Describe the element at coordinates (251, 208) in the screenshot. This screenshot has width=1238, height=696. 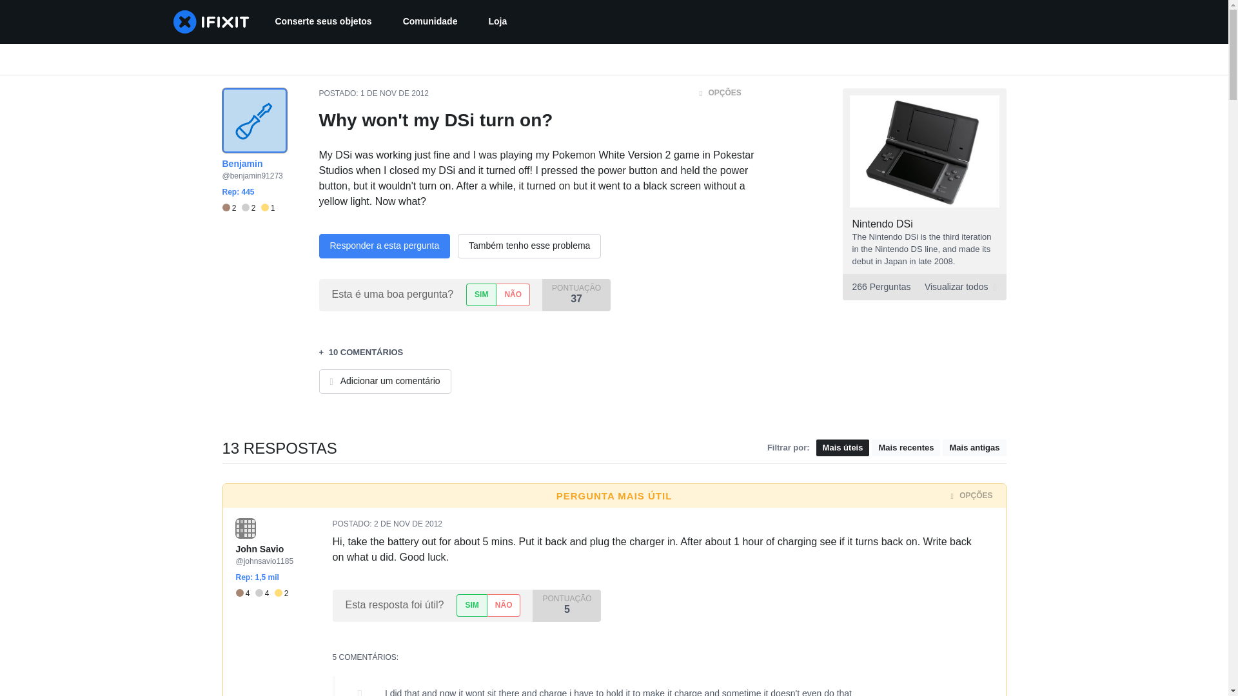
I see `2 emblemas de Prata` at that location.